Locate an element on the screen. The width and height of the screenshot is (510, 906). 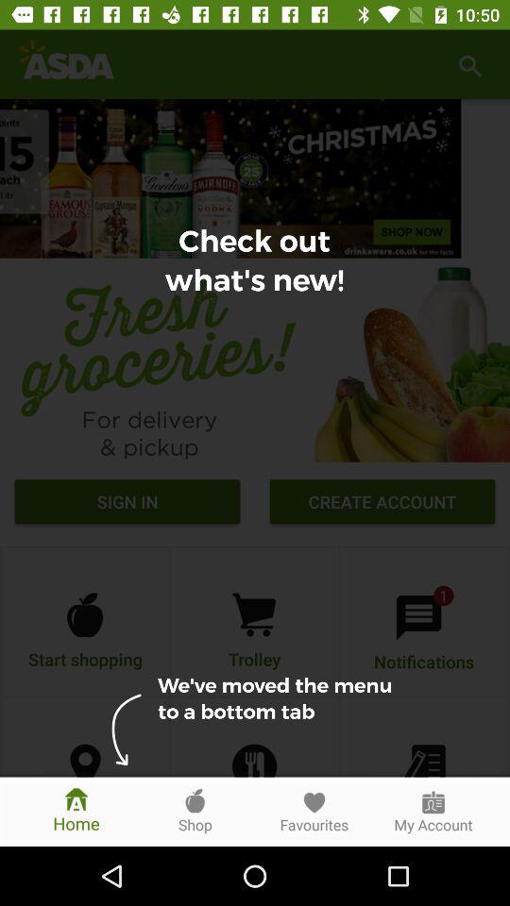
launch the icon at the top right corner is located at coordinates (470, 64).